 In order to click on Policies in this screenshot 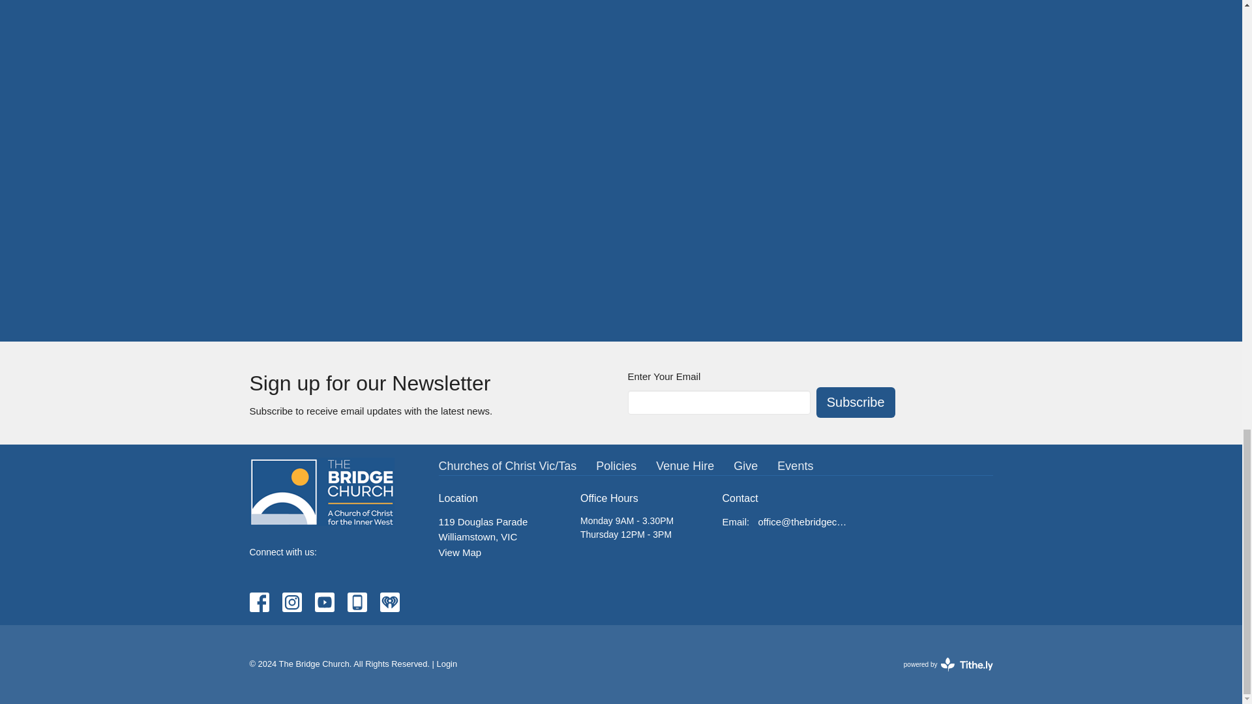, I will do `click(948, 664)`.